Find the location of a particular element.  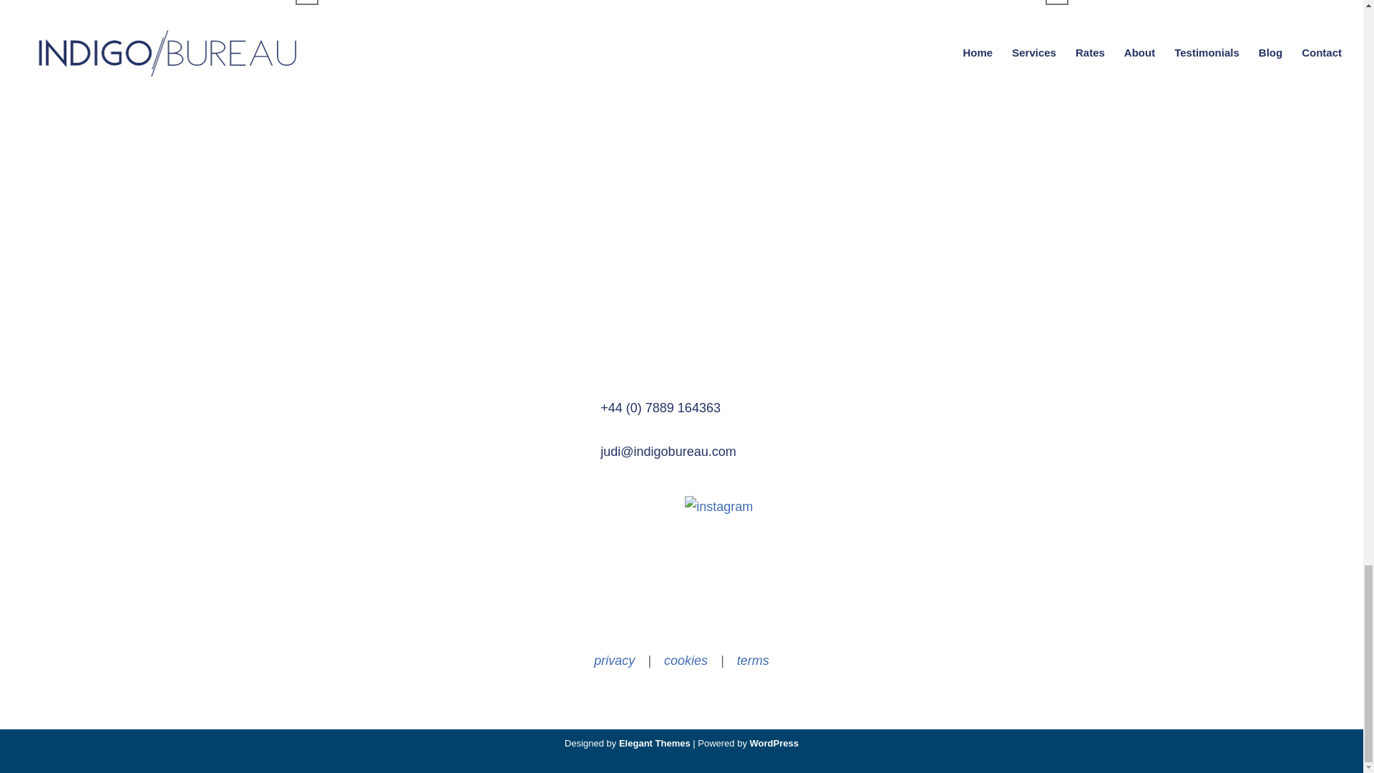

Premium WordPress Themes is located at coordinates (655, 743).